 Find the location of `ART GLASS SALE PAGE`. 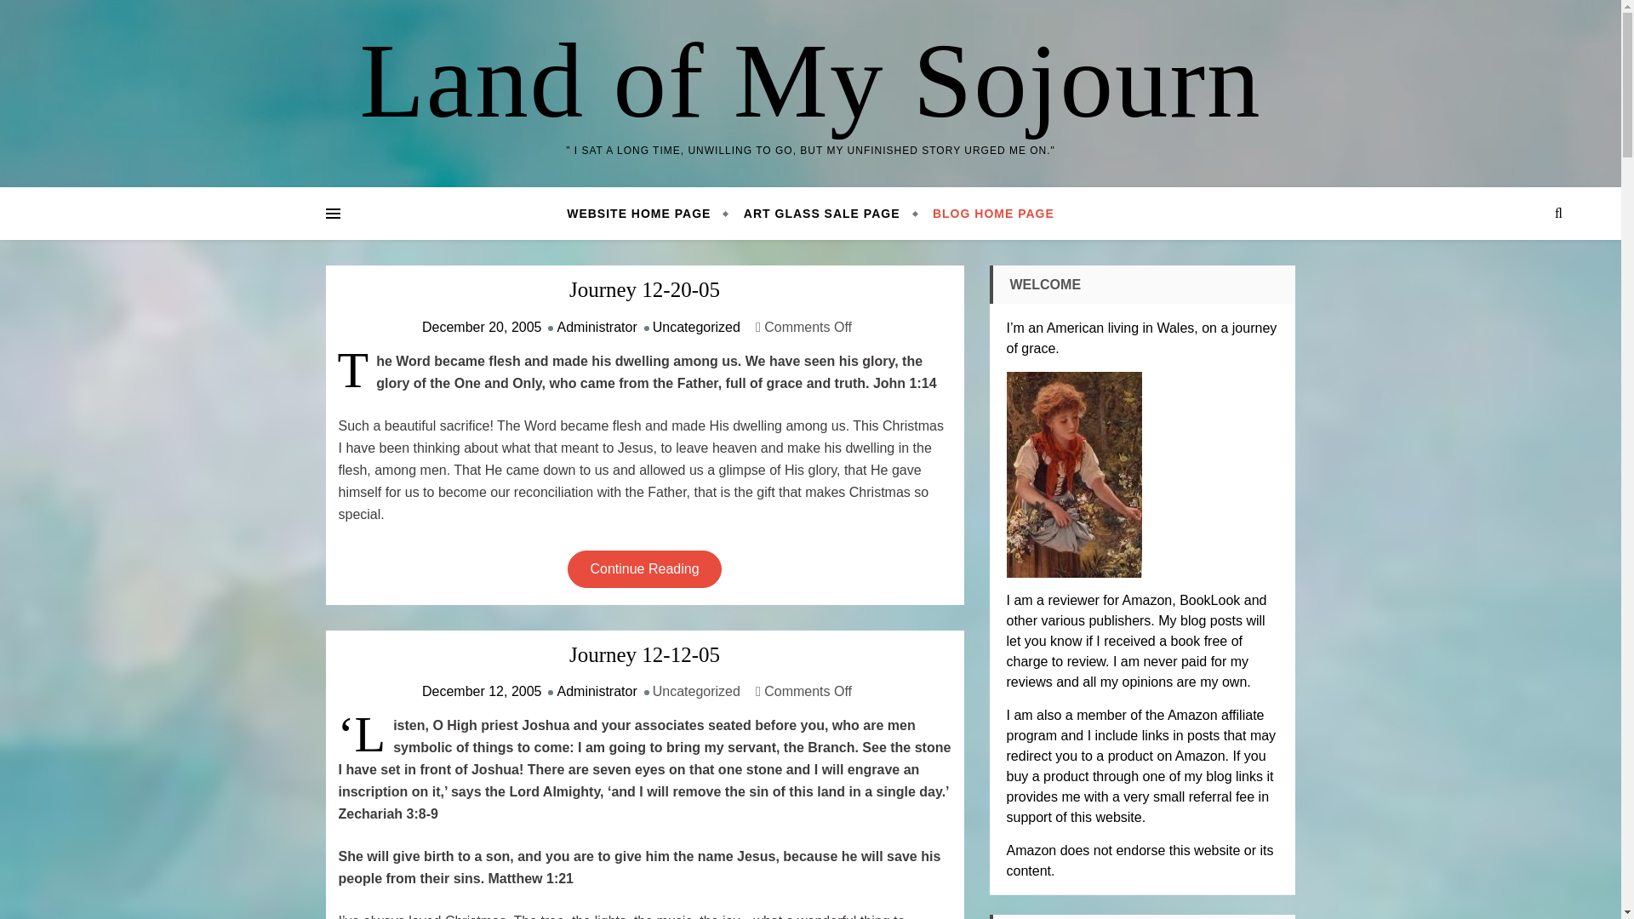

ART GLASS SALE PAGE is located at coordinates (822, 213).